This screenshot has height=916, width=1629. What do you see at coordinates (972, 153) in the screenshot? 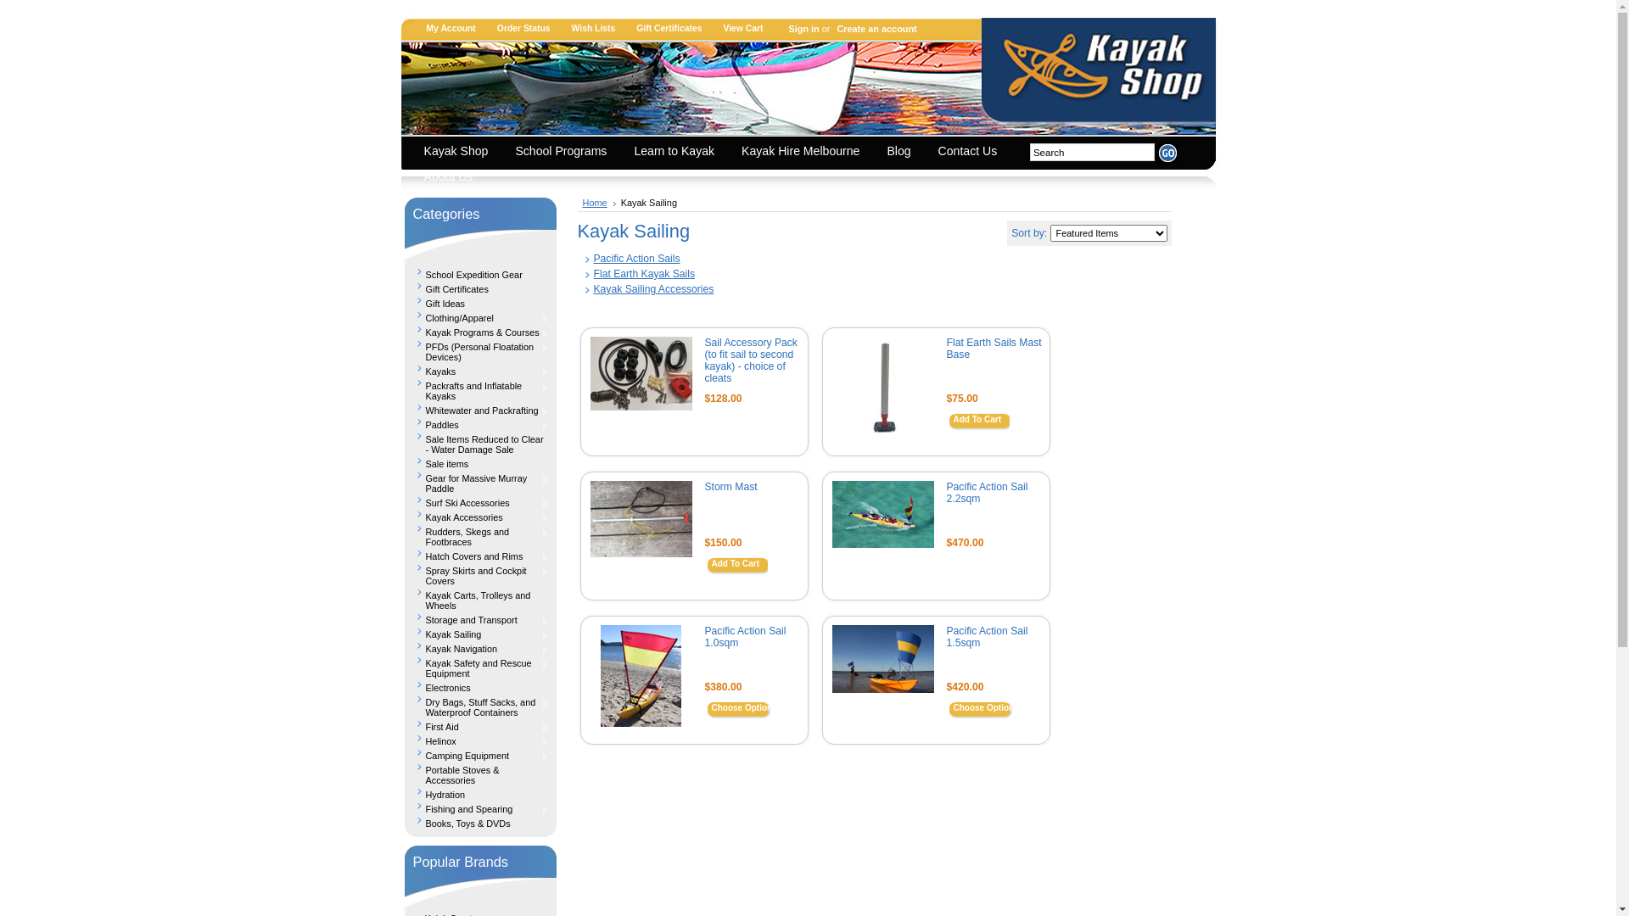
I see `Contact Us` at bounding box center [972, 153].